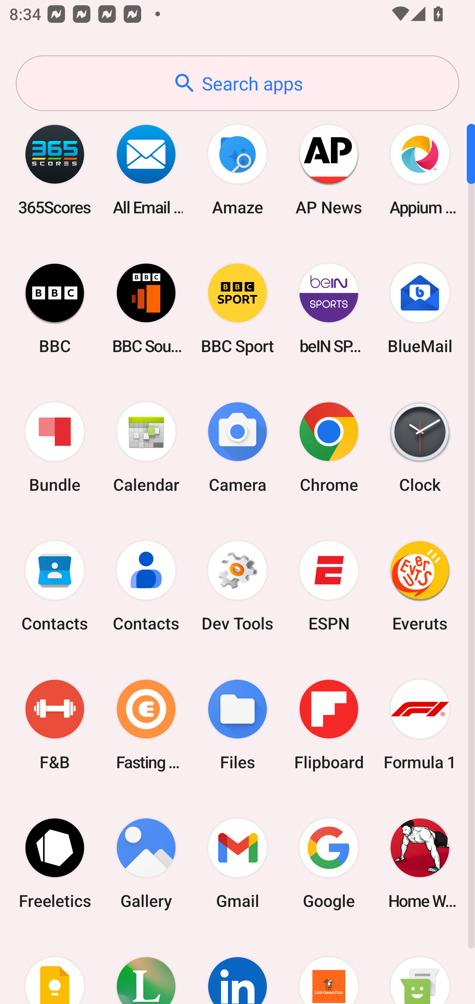 Image resolution: width=475 pixels, height=1004 pixels. What do you see at coordinates (55, 725) in the screenshot?
I see `F&B` at bounding box center [55, 725].